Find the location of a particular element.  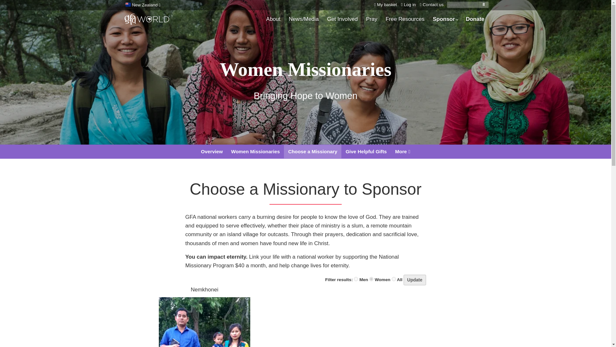

Sponsor is located at coordinates (445, 19).